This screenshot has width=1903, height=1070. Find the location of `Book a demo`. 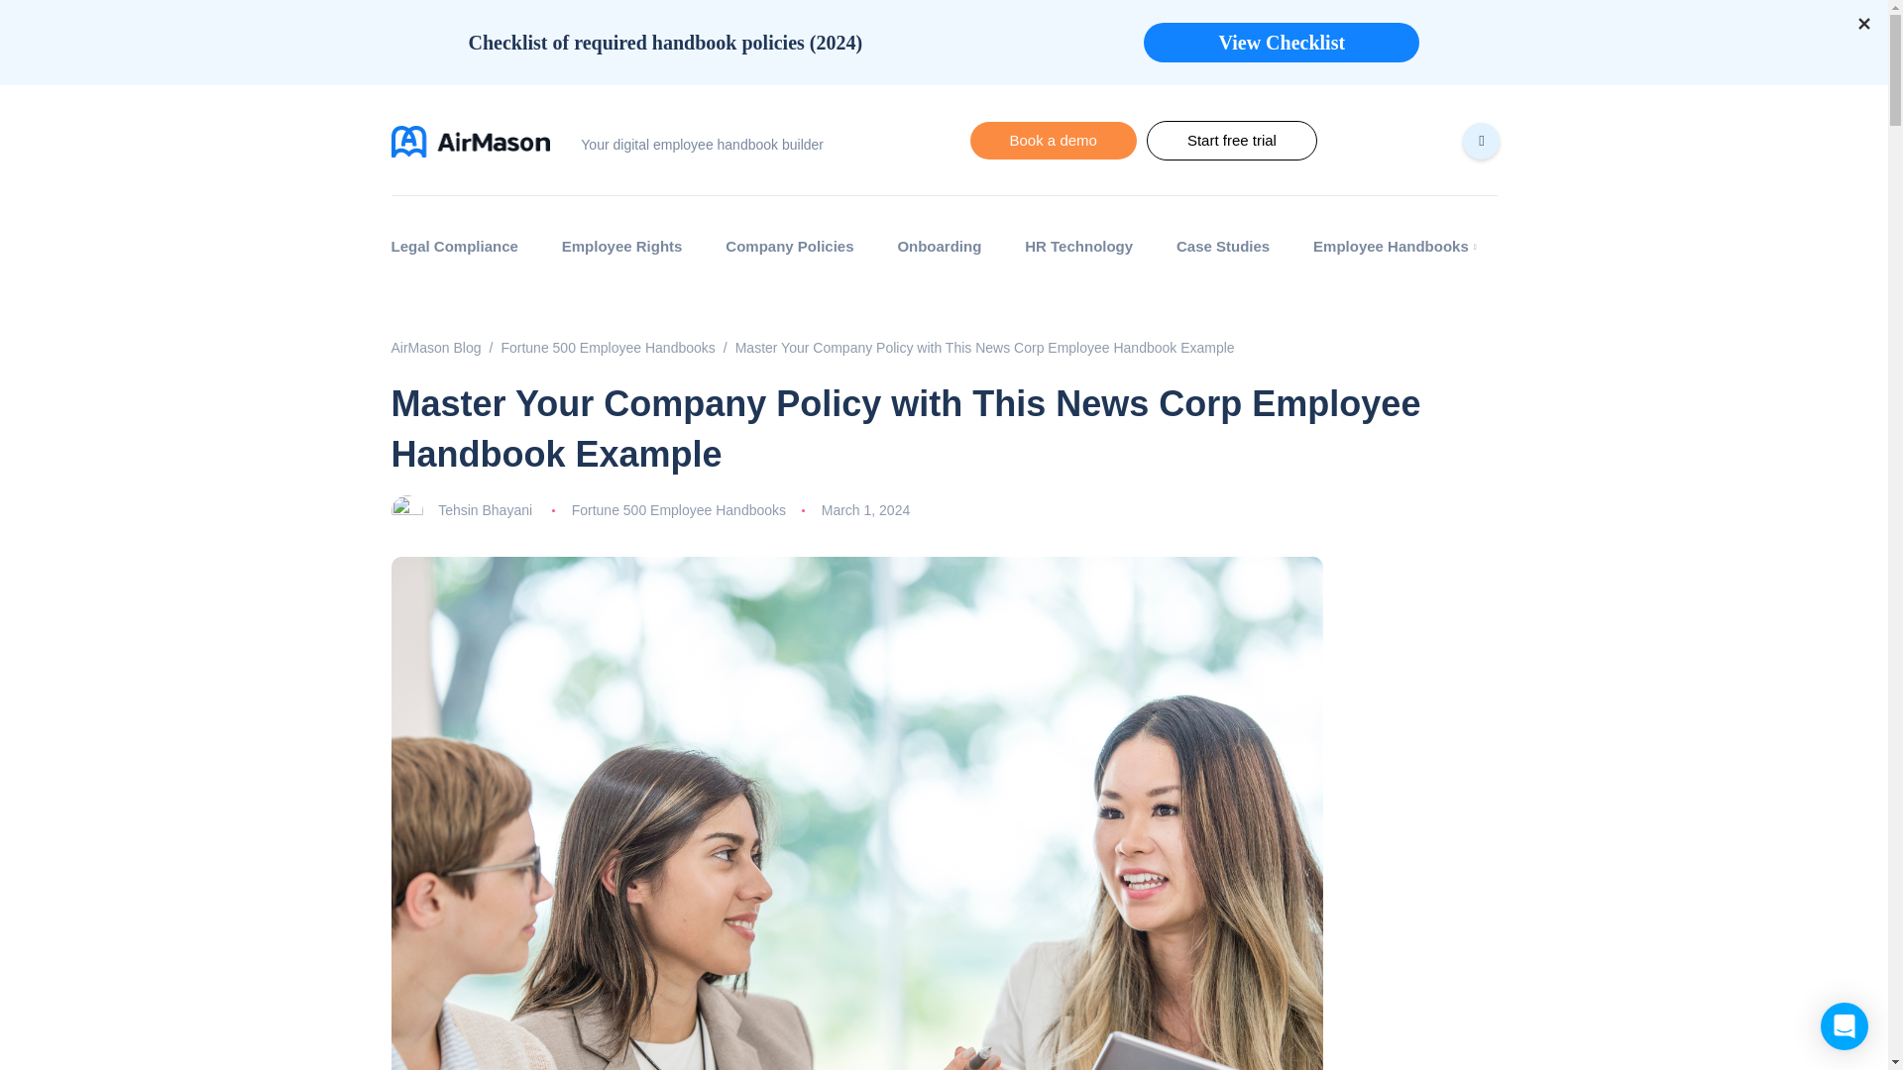

Book a demo is located at coordinates (1053, 141).